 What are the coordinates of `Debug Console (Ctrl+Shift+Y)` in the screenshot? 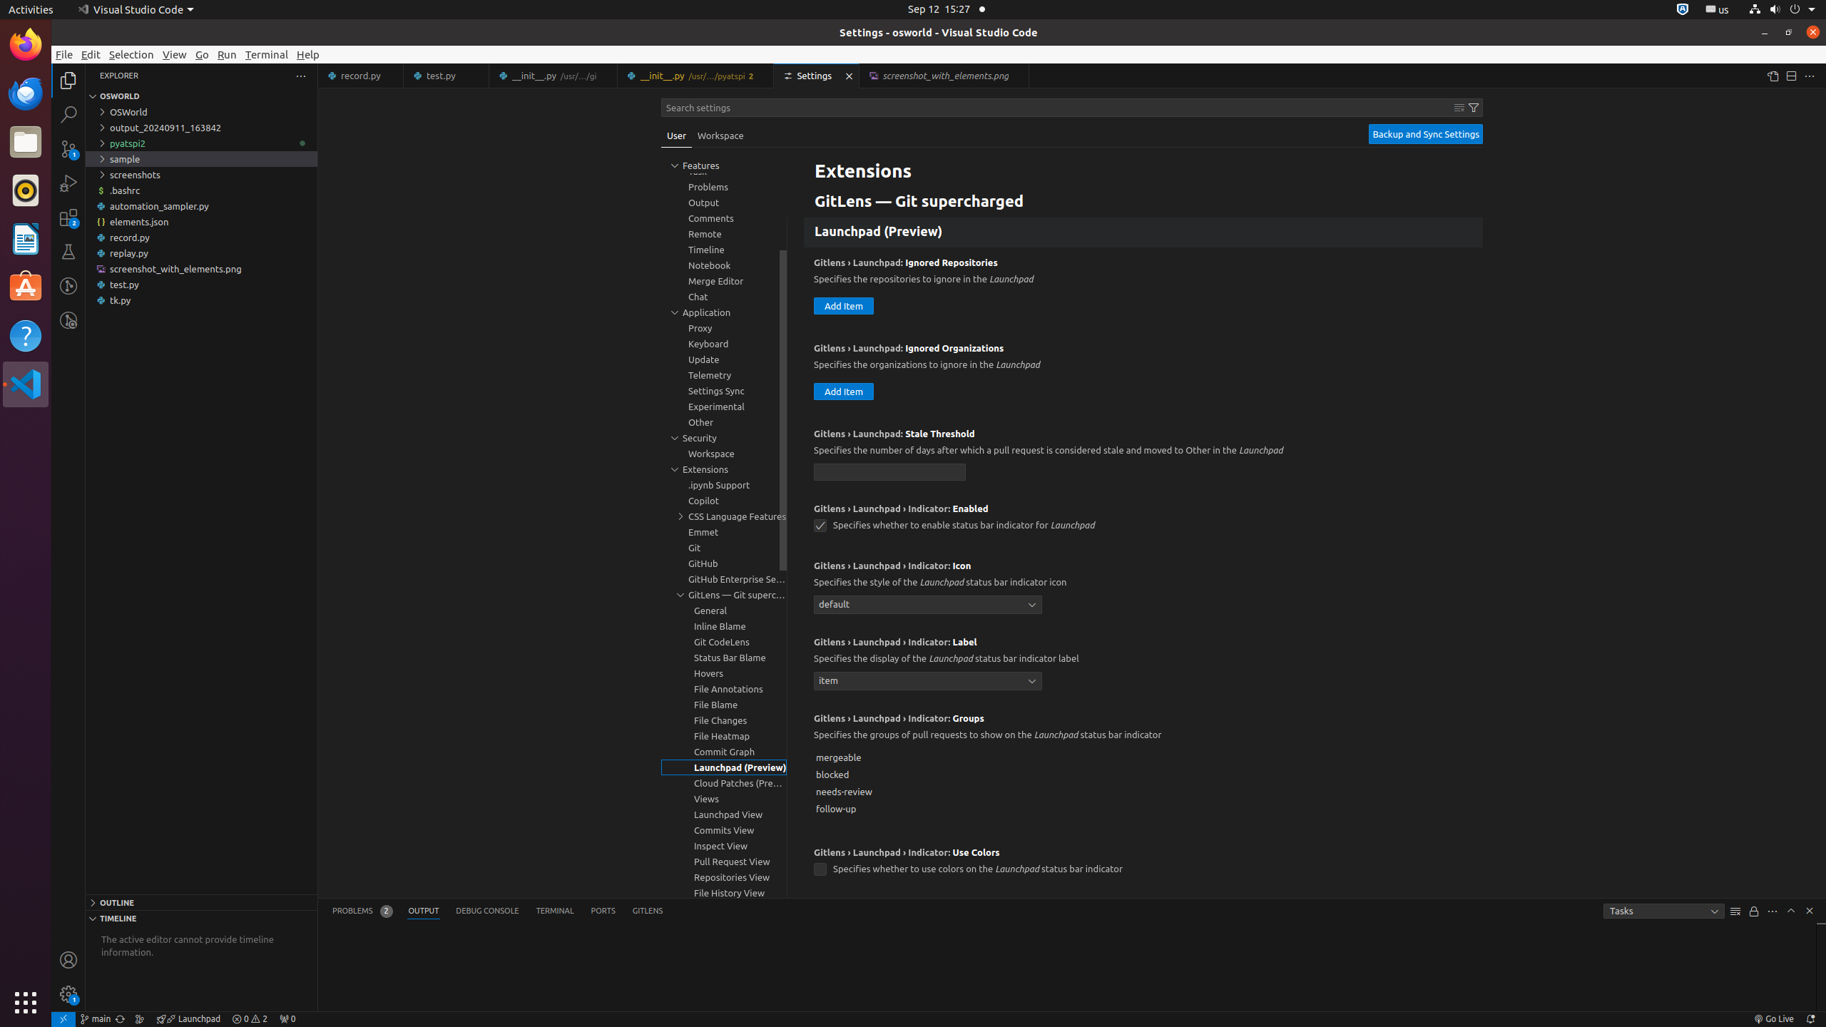 It's located at (488, 911).